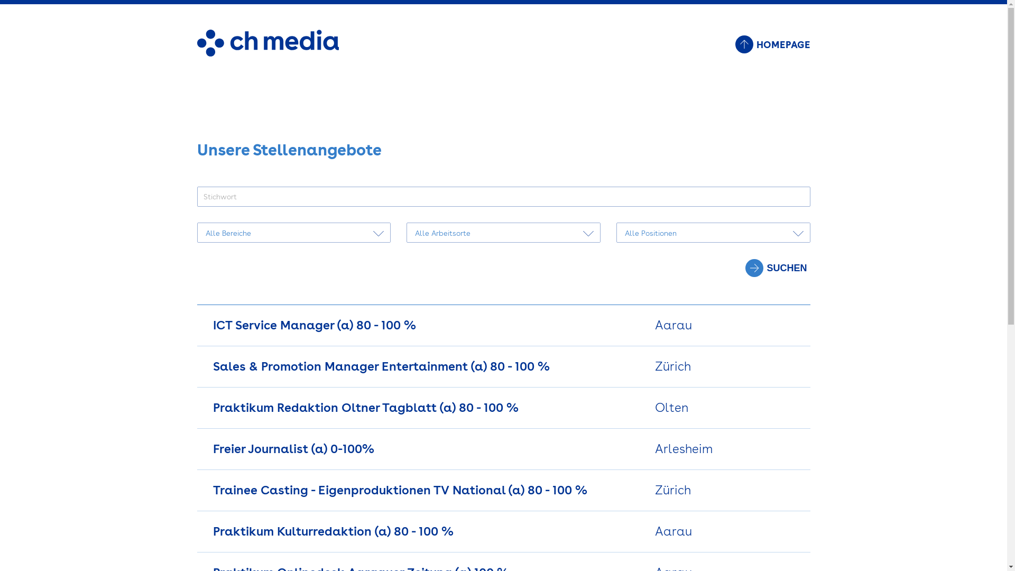  I want to click on Praktikum Redaktion Oltner Tagblatt (a) 80 - 100 %
Olten, so click(503, 408).